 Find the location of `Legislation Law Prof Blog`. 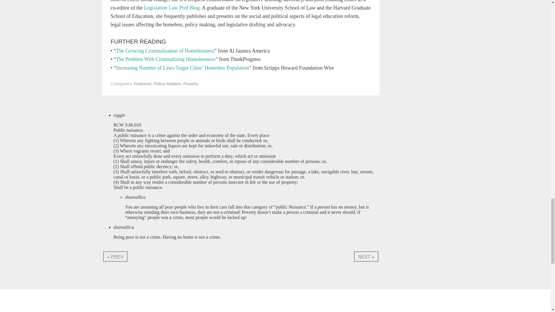

Legislation Law Prof Blog is located at coordinates (171, 8).